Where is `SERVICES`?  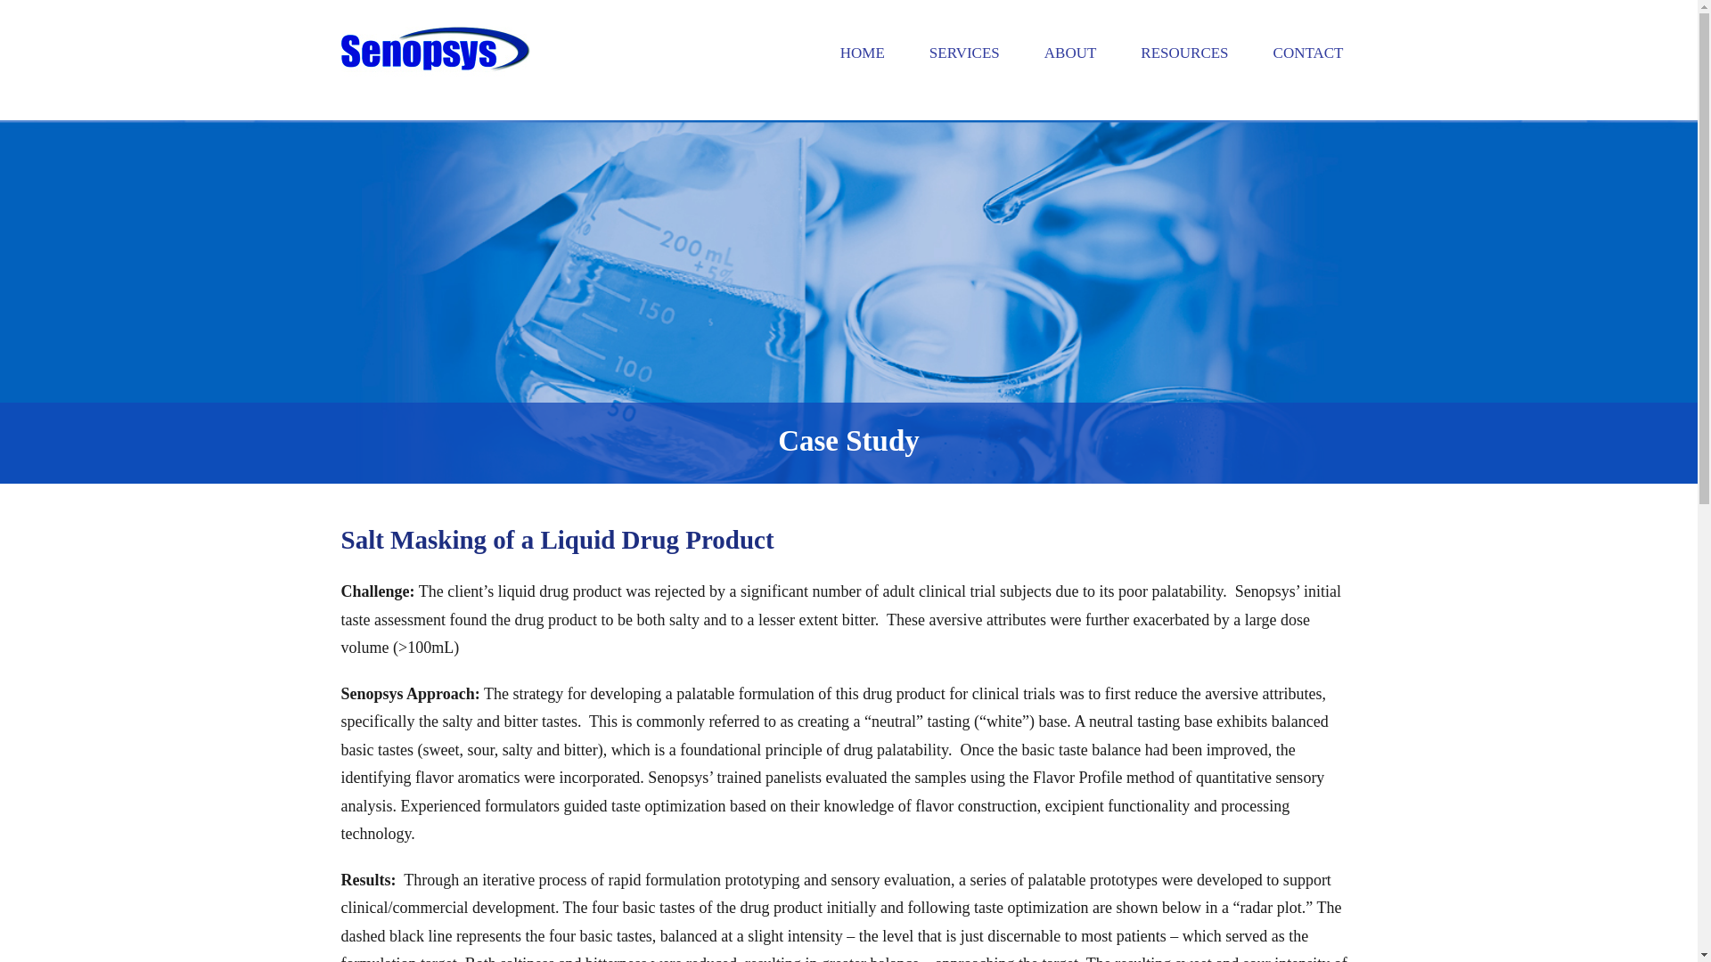 SERVICES is located at coordinates (964, 53).